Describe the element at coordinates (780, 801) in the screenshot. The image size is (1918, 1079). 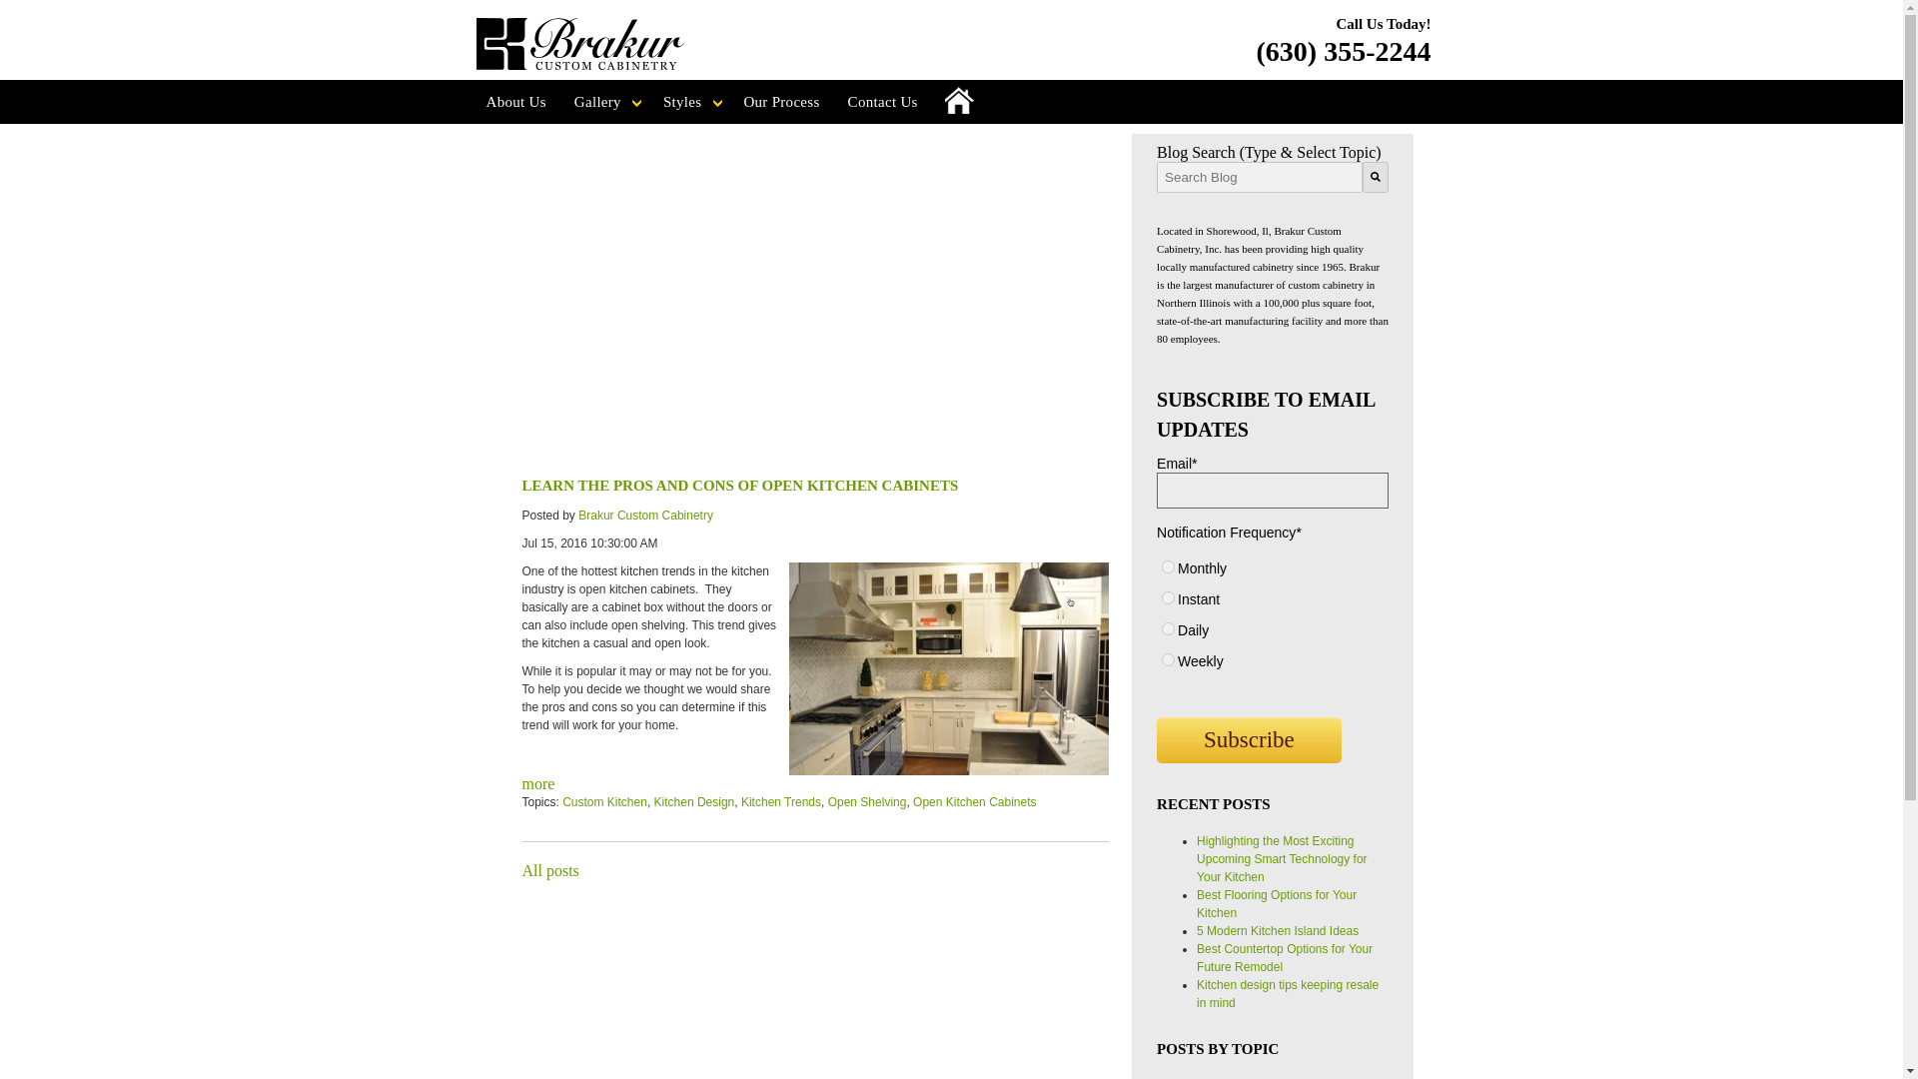
I see `Kitchen Trends` at that location.